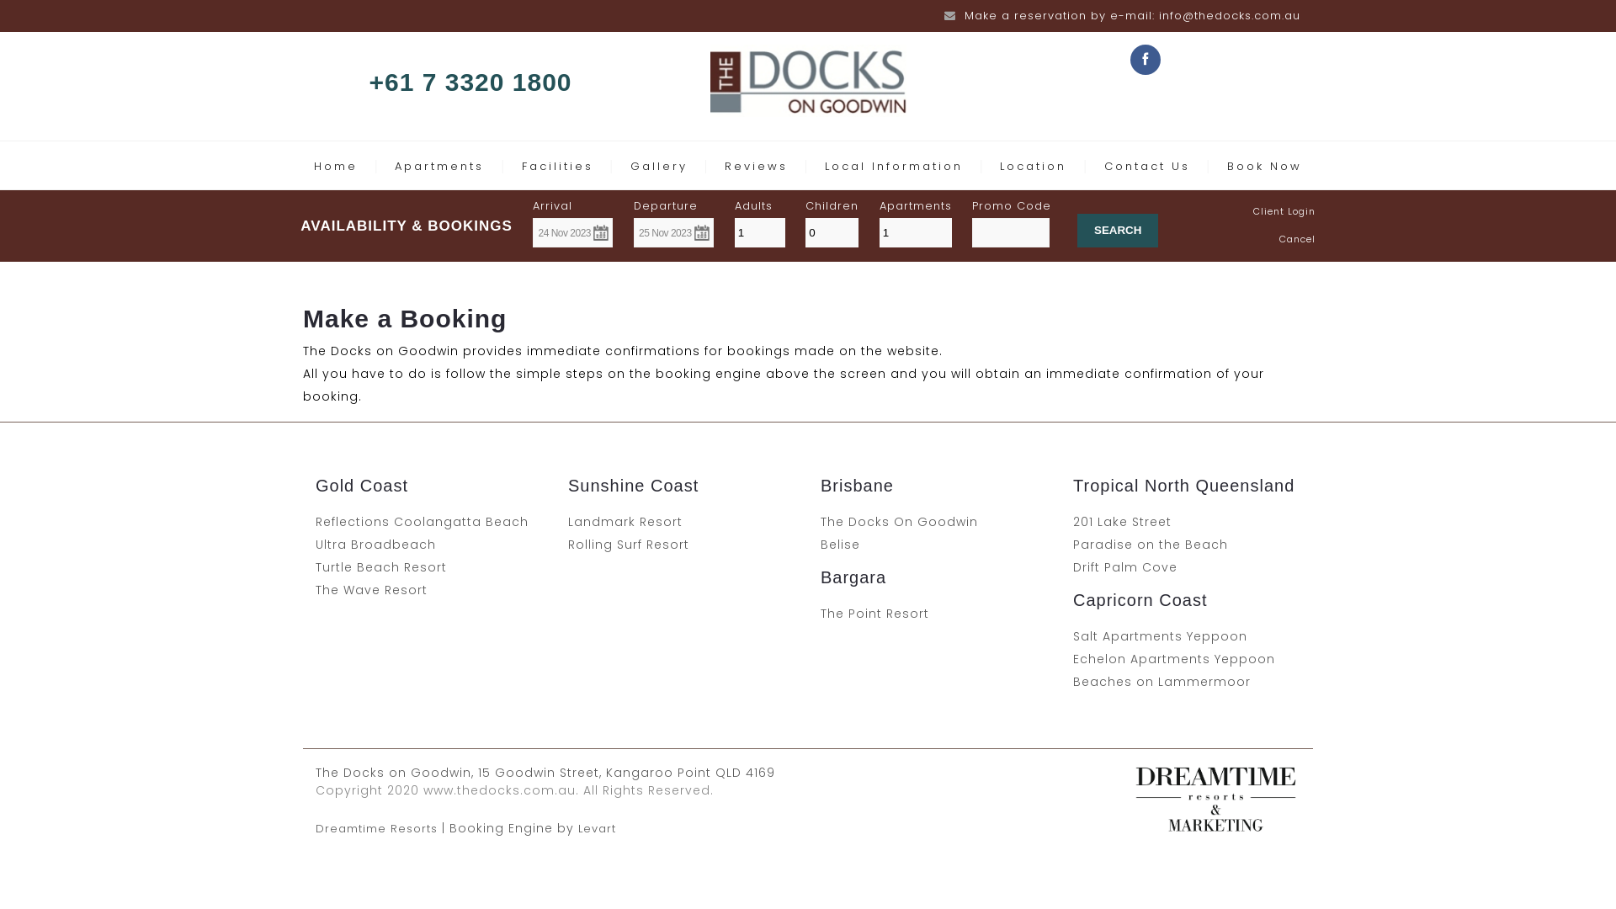 The width and height of the screenshot is (1616, 909). Describe the element at coordinates (557, 167) in the screenshot. I see `Facilities` at that location.